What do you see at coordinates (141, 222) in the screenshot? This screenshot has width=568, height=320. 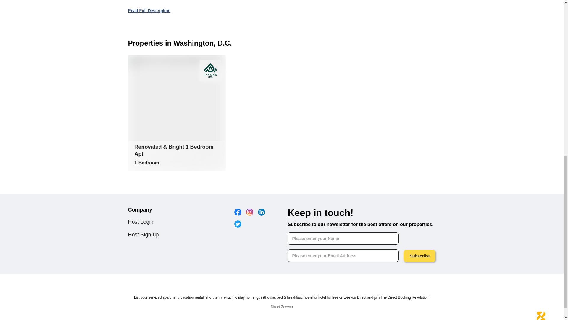 I see `Host Login` at bounding box center [141, 222].